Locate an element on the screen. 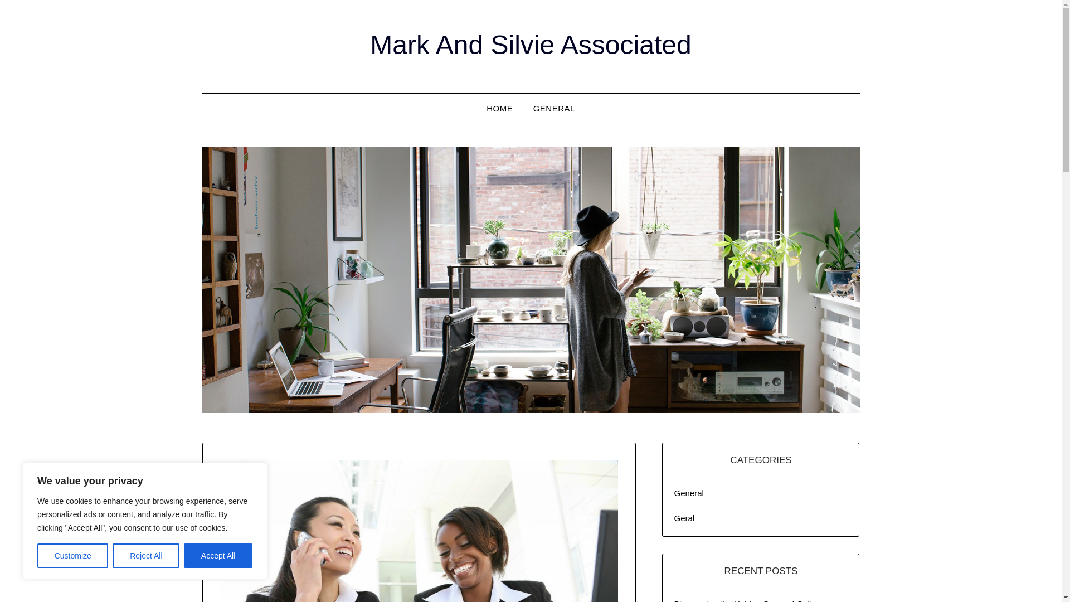  General is located at coordinates (688, 493).